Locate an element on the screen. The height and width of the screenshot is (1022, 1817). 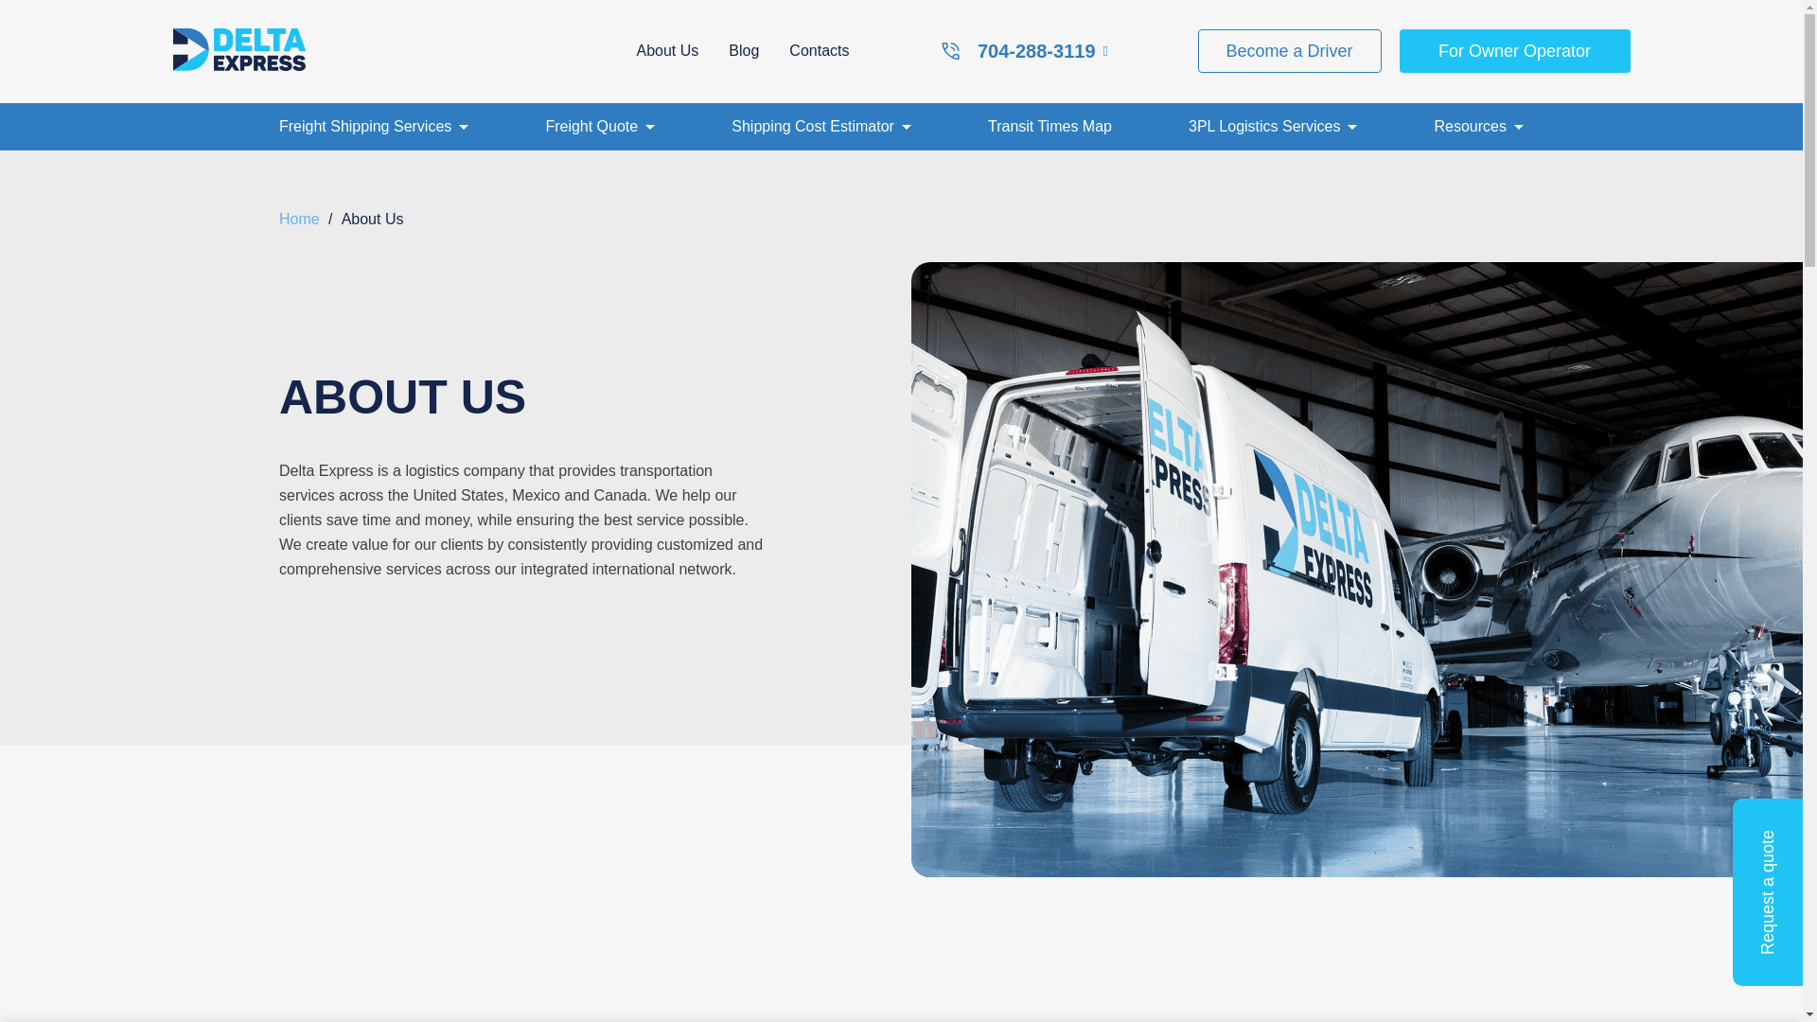
Become a Driver is located at coordinates (1289, 51).